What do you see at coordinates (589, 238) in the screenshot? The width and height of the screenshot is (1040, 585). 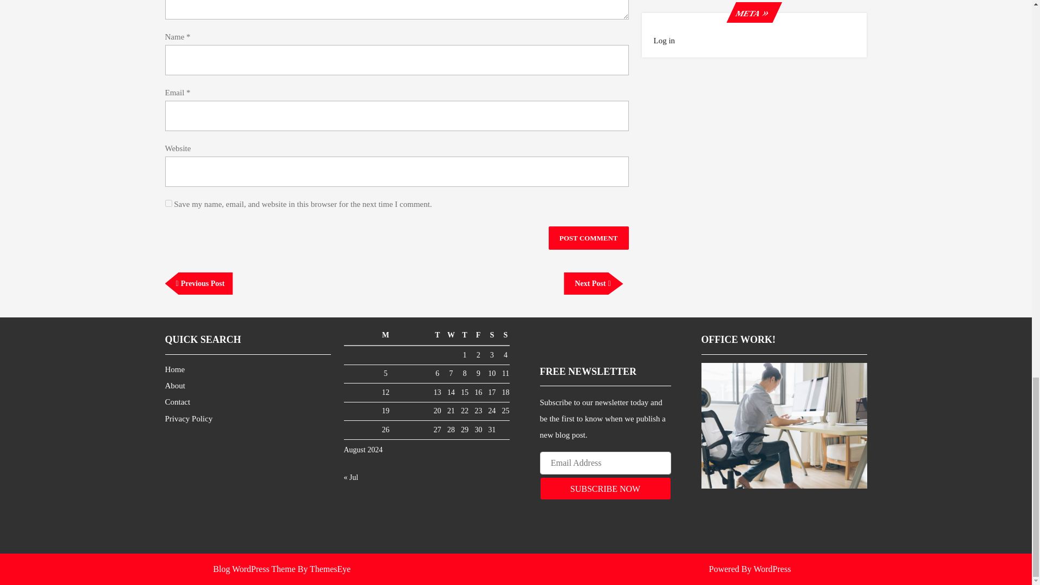 I see `Monday` at bounding box center [589, 238].